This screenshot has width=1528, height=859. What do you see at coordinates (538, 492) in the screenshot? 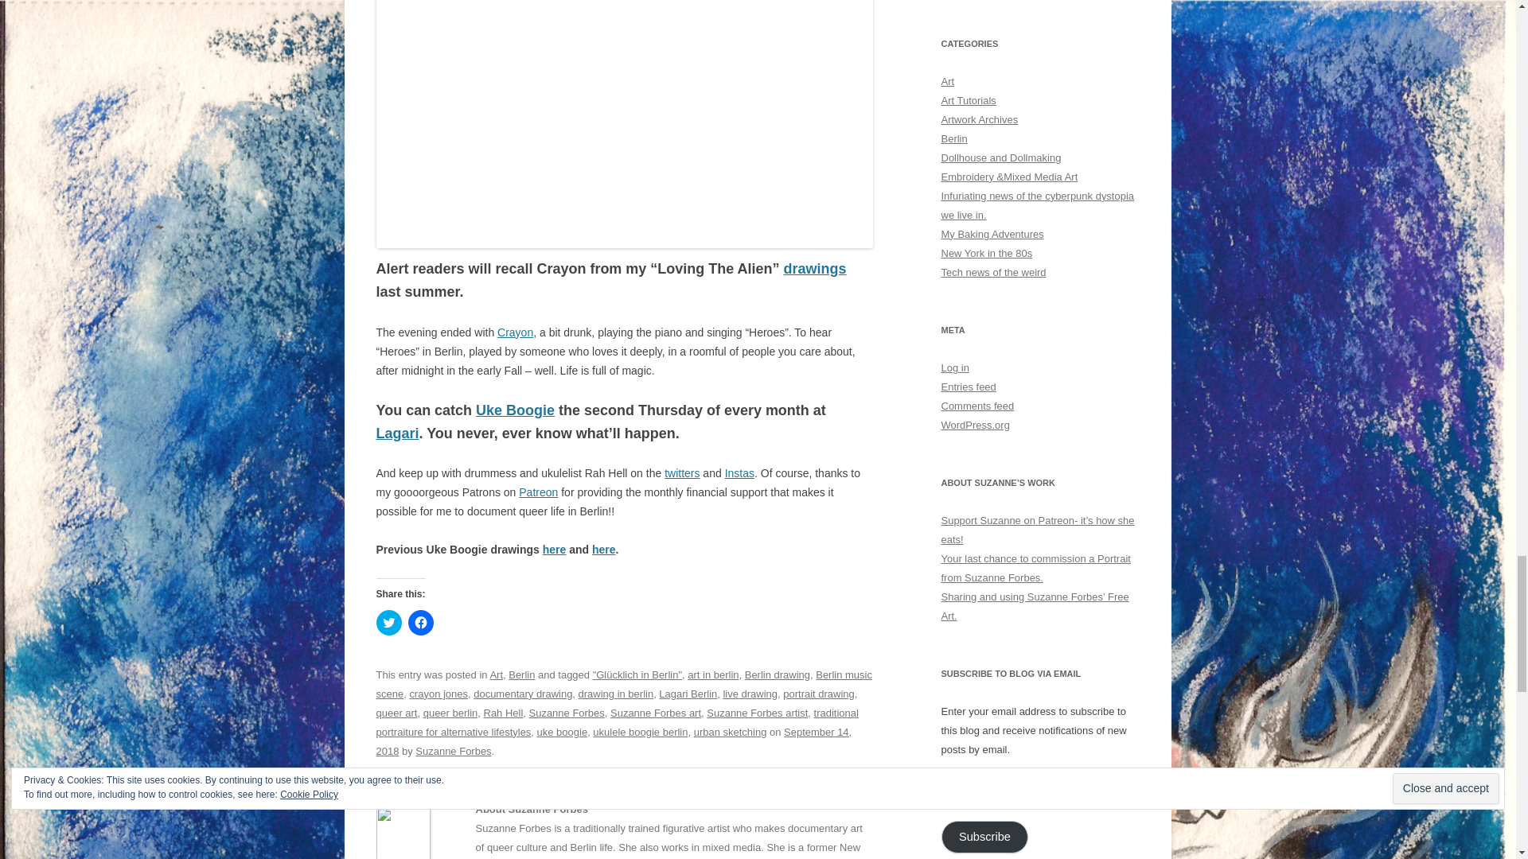
I see `Patreon` at bounding box center [538, 492].